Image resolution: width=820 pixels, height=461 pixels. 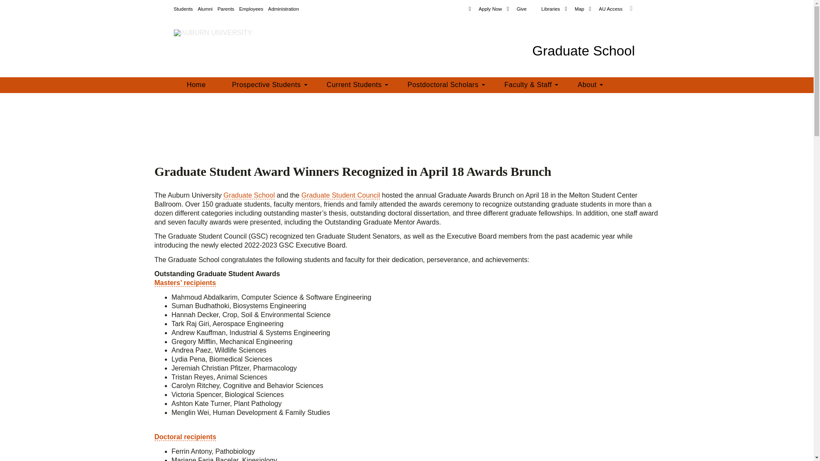 I want to click on Students, so click(x=183, y=9).